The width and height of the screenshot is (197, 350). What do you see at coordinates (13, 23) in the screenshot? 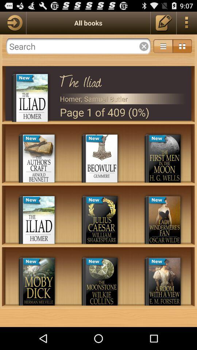
I see `share the article` at bounding box center [13, 23].